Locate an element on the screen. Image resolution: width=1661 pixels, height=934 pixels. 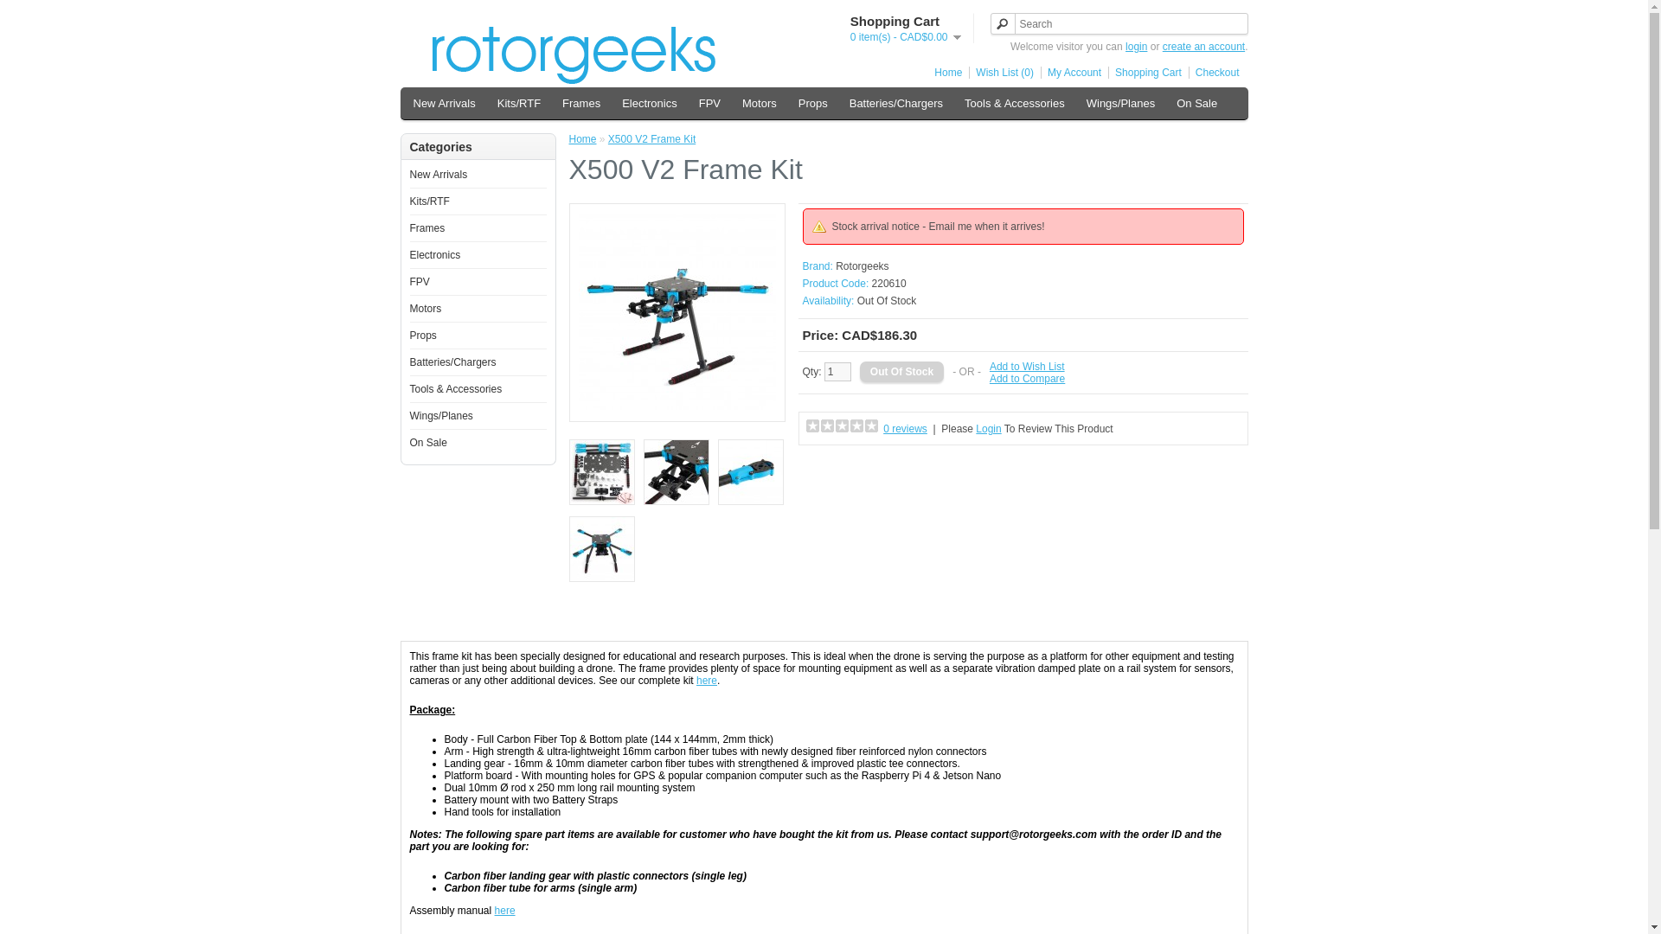
Home is located at coordinates (945, 72).